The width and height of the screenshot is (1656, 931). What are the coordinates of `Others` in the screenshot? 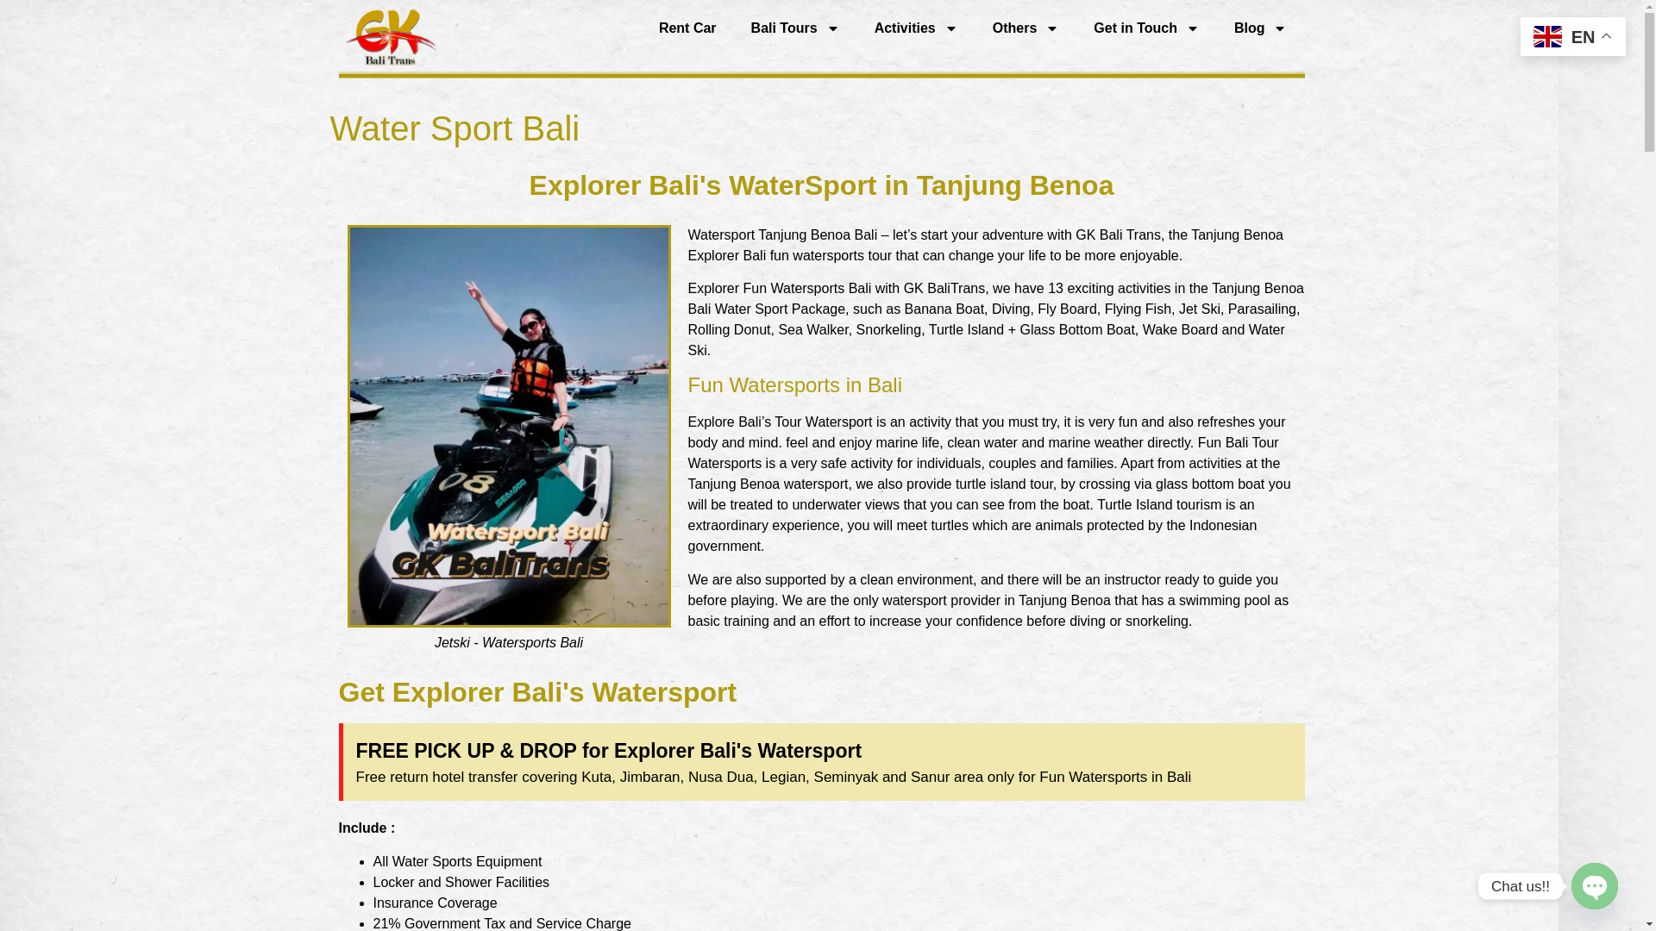 It's located at (1026, 28).